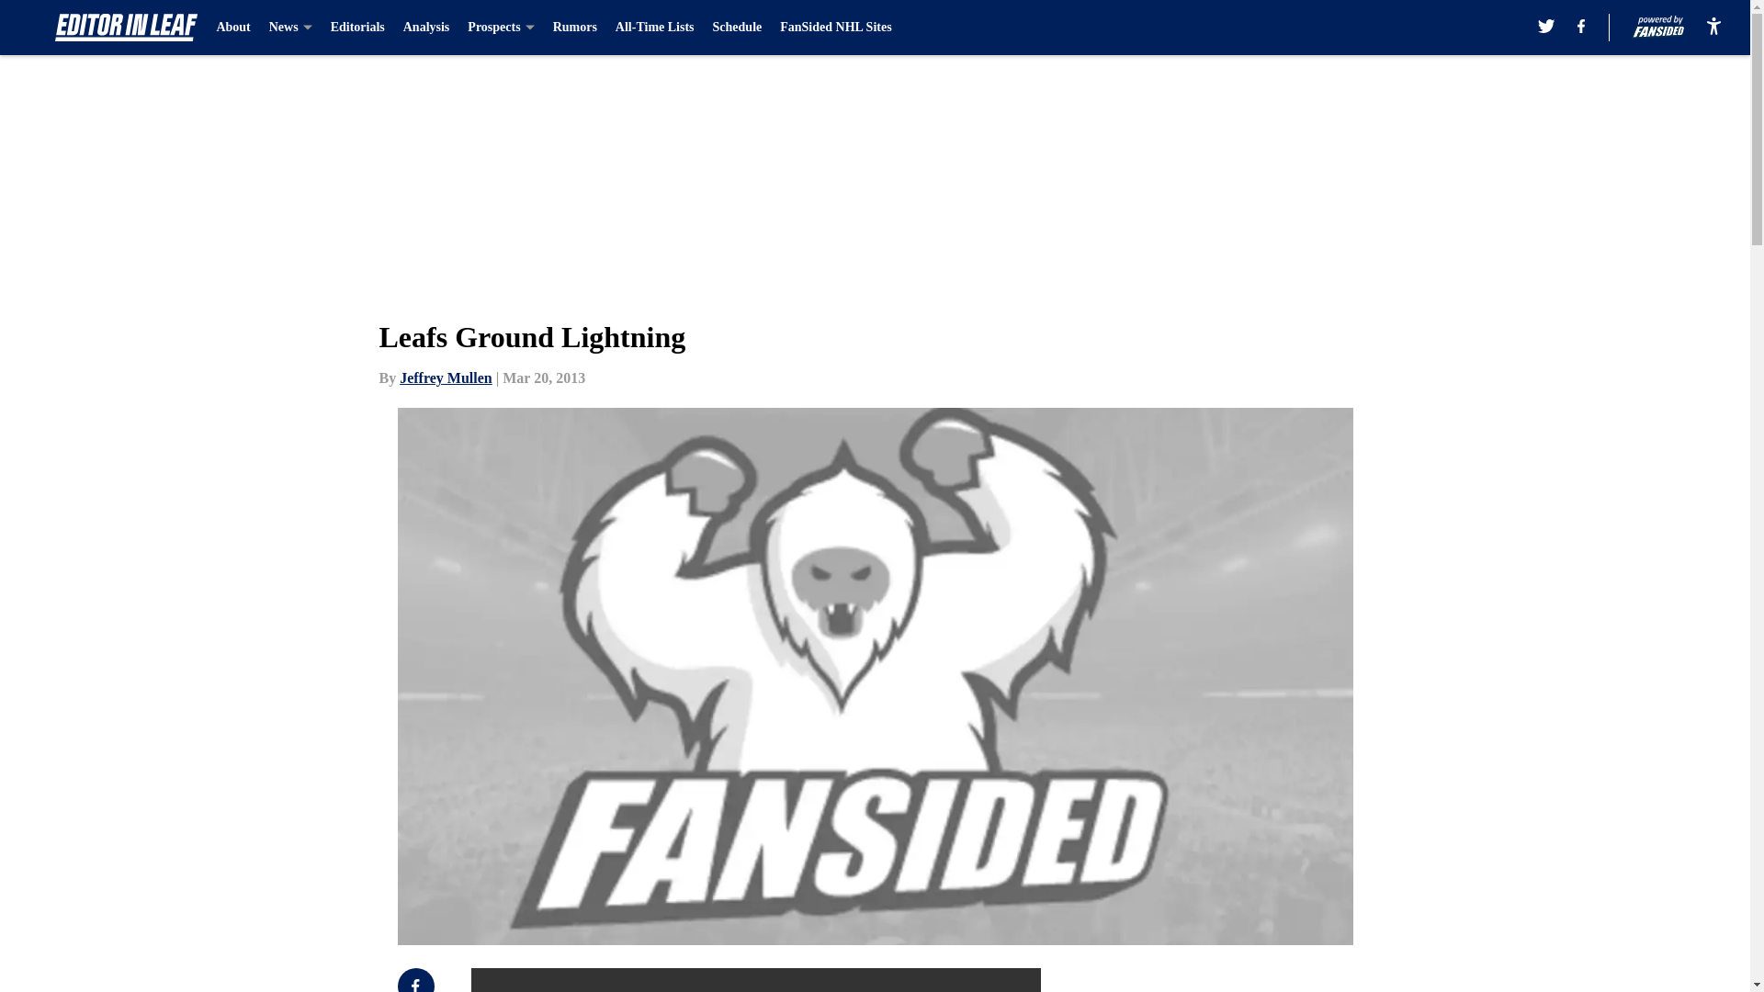 This screenshot has height=992, width=1764. What do you see at coordinates (737, 28) in the screenshot?
I see `Schedule` at bounding box center [737, 28].